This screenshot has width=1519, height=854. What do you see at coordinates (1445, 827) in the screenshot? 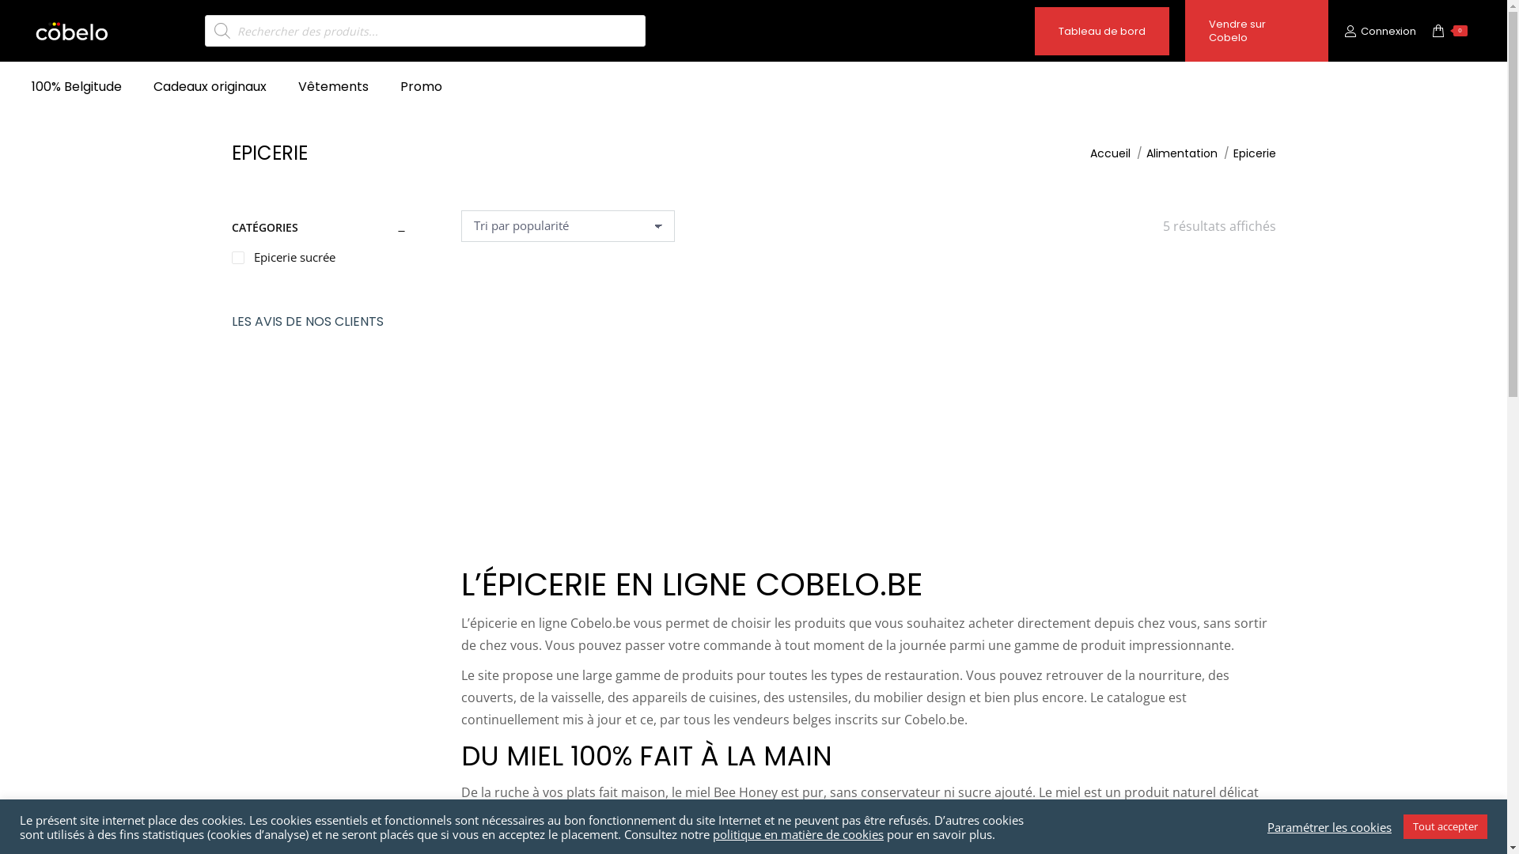
I see `Tout accepter` at bounding box center [1445, 827].